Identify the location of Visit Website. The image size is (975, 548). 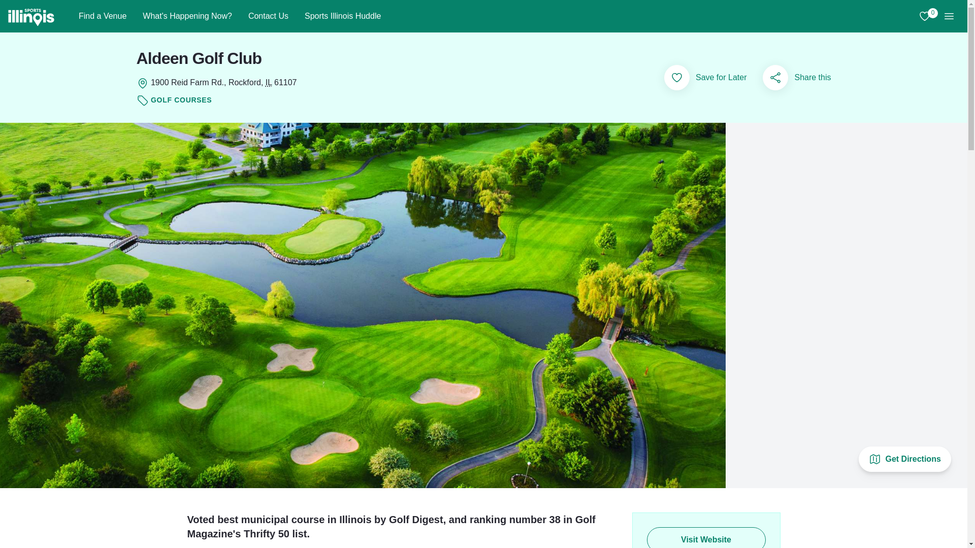
(676, 78).